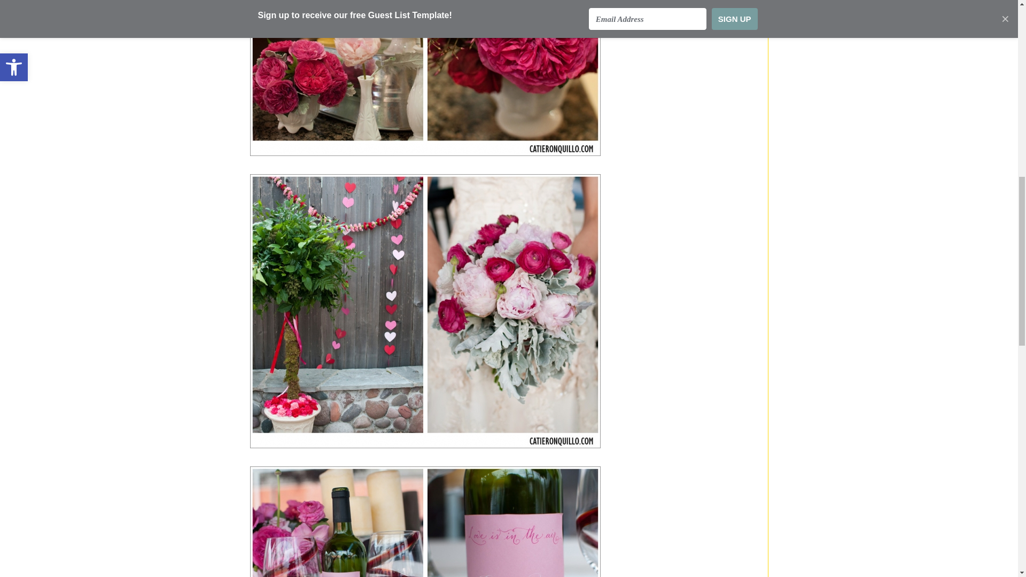 The height and width of the screenshot is (577, 1026). I want to click on catie ronquillo, so click(425, 78).